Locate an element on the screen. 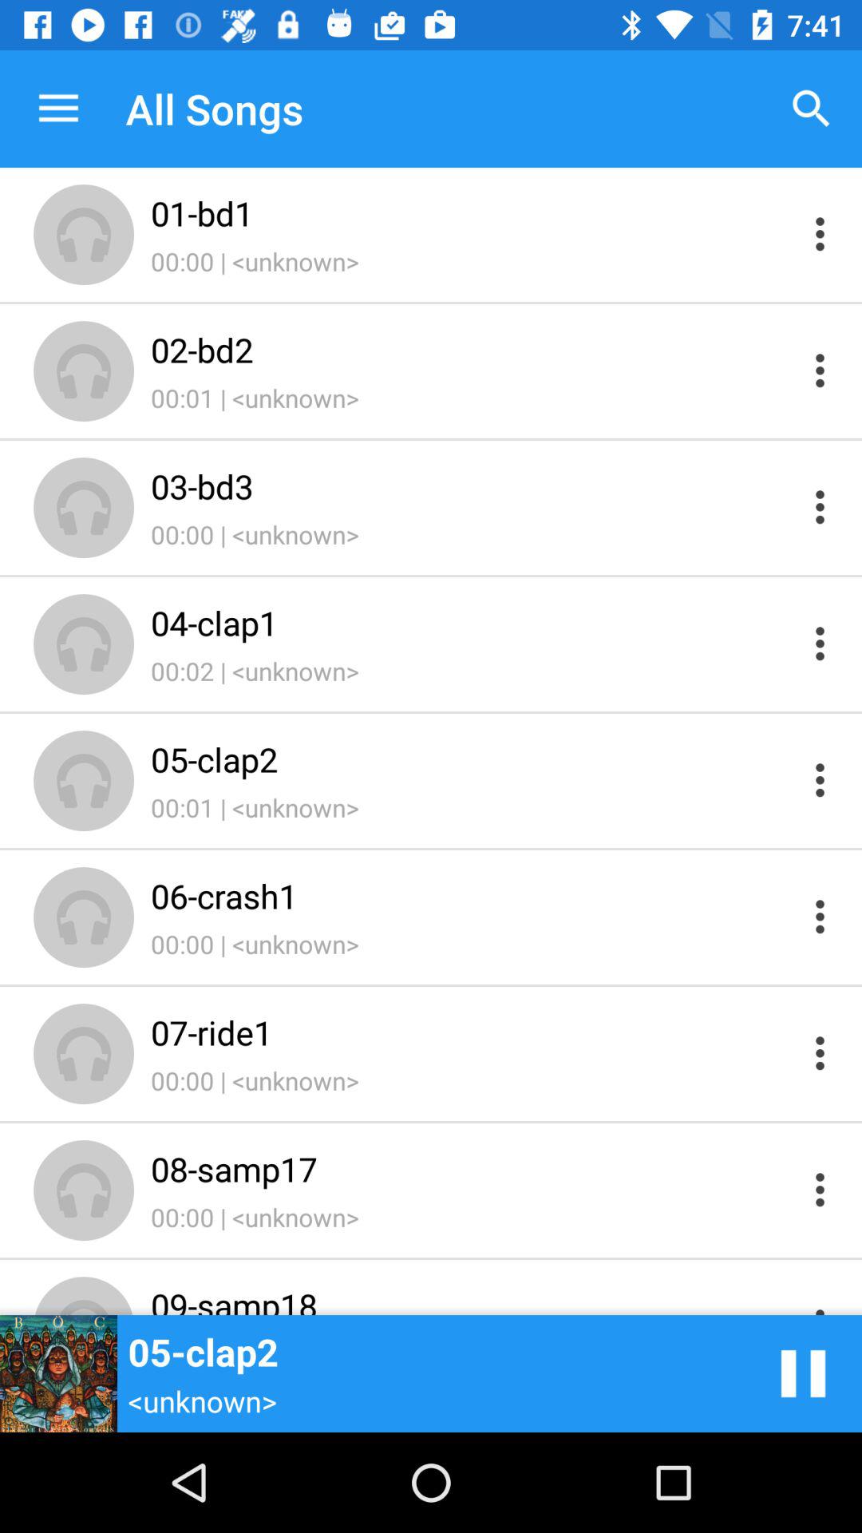 This screenshot has width=862, height=1533. turn on icon above the 00:00 | <unknown> icon is located at coordinates (473, 485).